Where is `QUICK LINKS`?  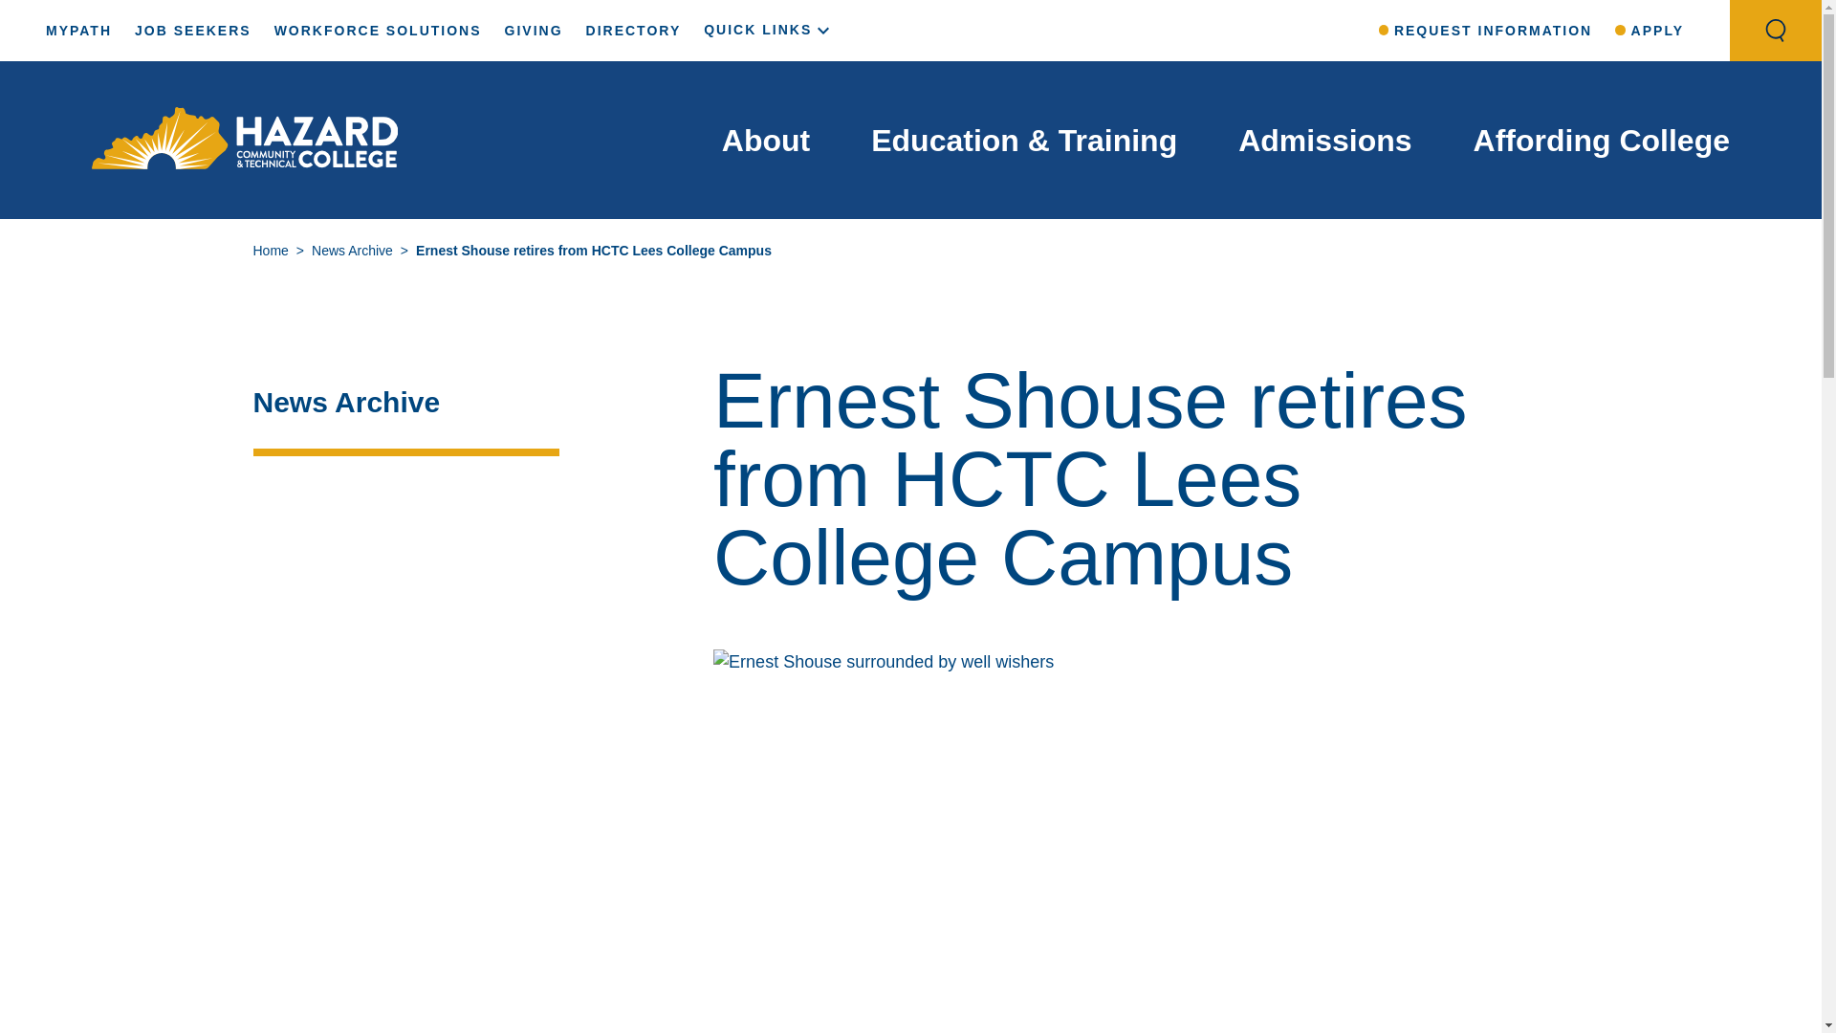 QUICK LINKS is located at coordinates (769, 29).